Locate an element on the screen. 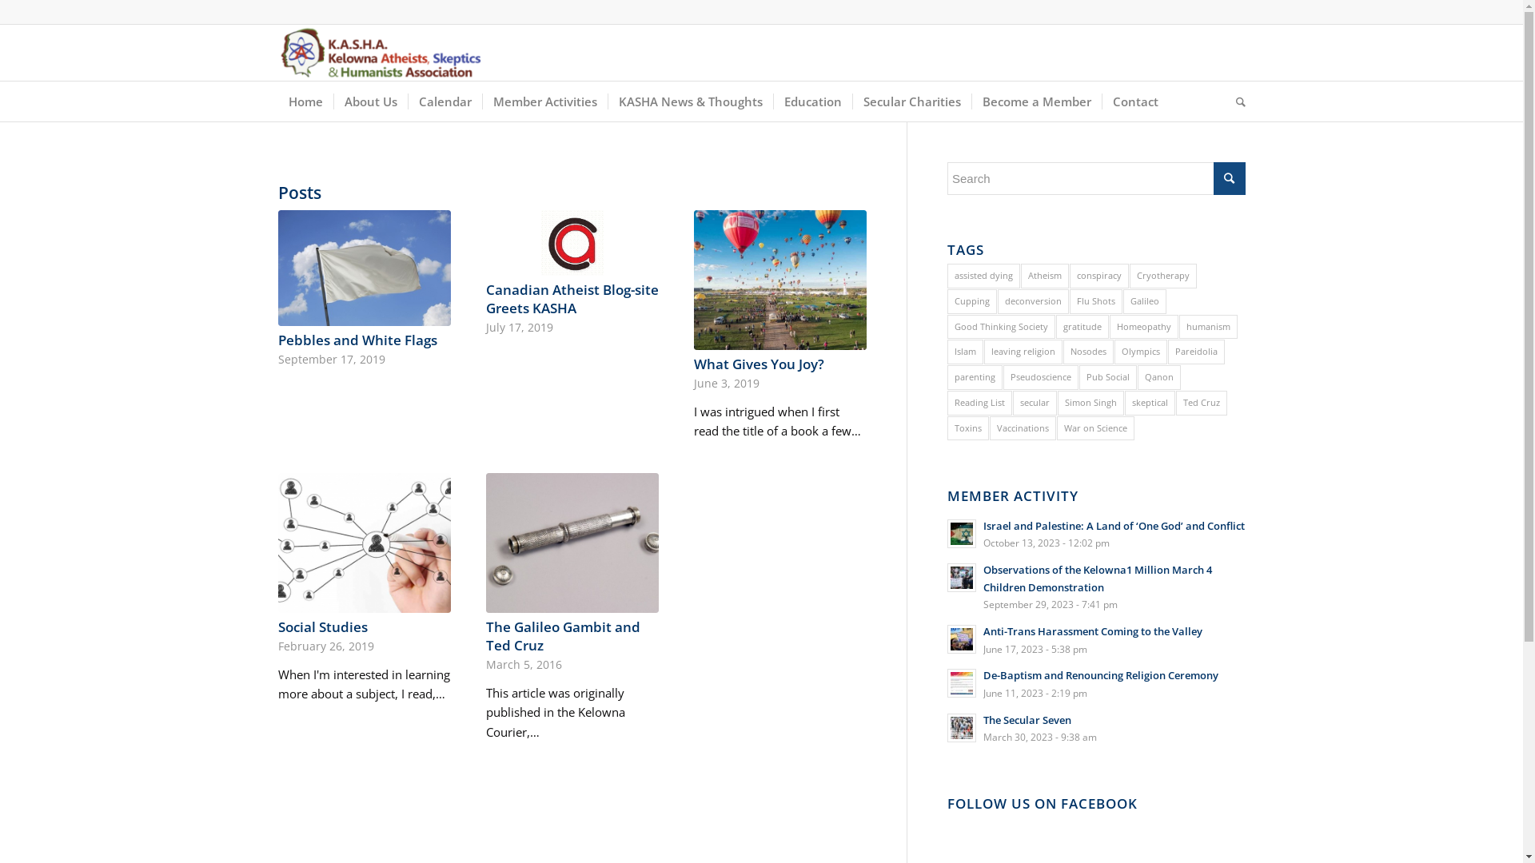  Toxins is located at coordinates (968, 428).